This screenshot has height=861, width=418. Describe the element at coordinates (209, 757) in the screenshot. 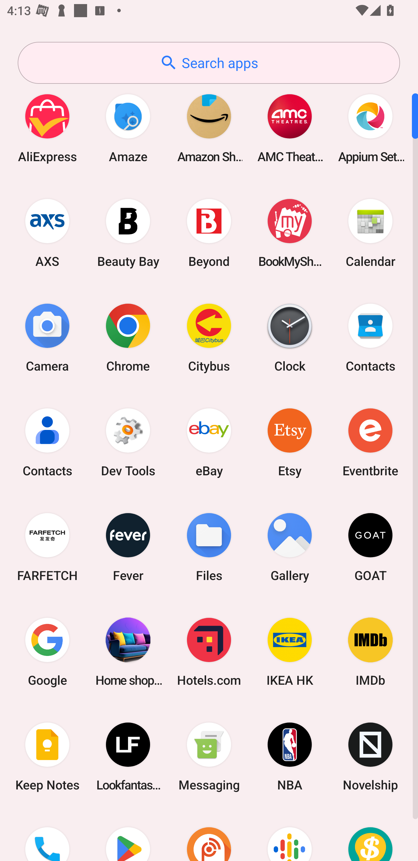

I see `Messaging` at that location.